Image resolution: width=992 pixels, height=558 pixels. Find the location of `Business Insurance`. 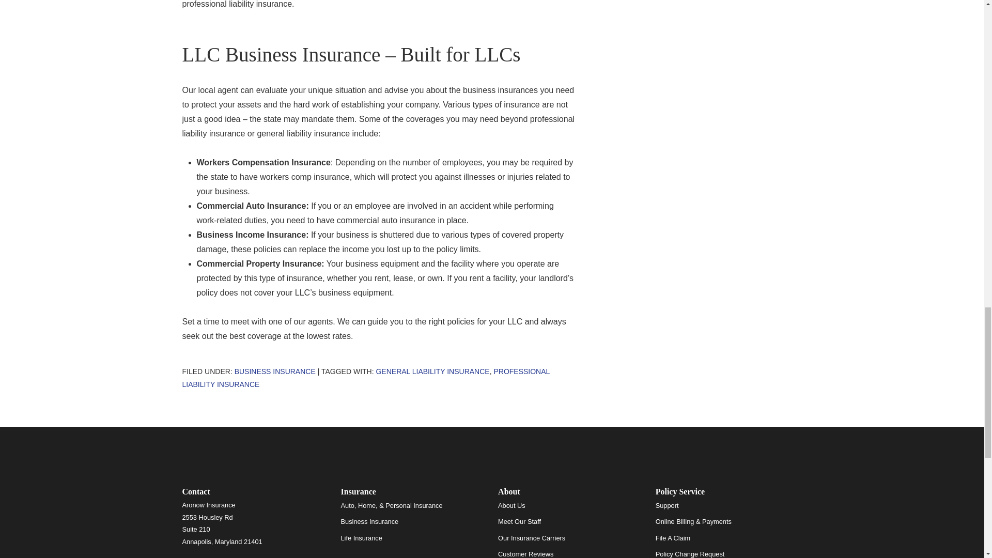

Business Insurance is located at coordinates (275, 371).